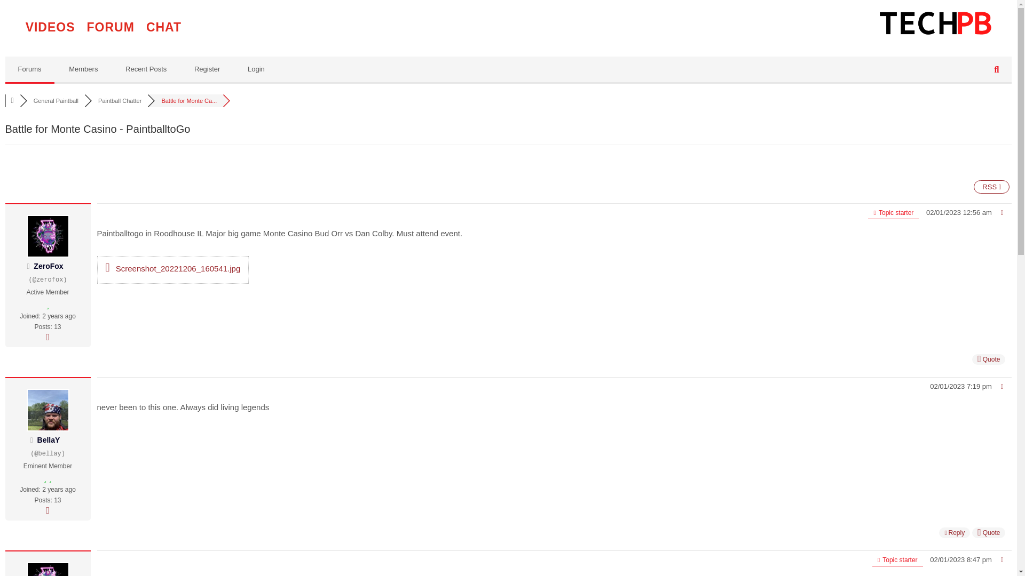 The height and width of the screenshot is (576, 1025). What do you see at coordinates (207, 69) in the screenshot?
I see `Register` at bounding box center [207, 69].